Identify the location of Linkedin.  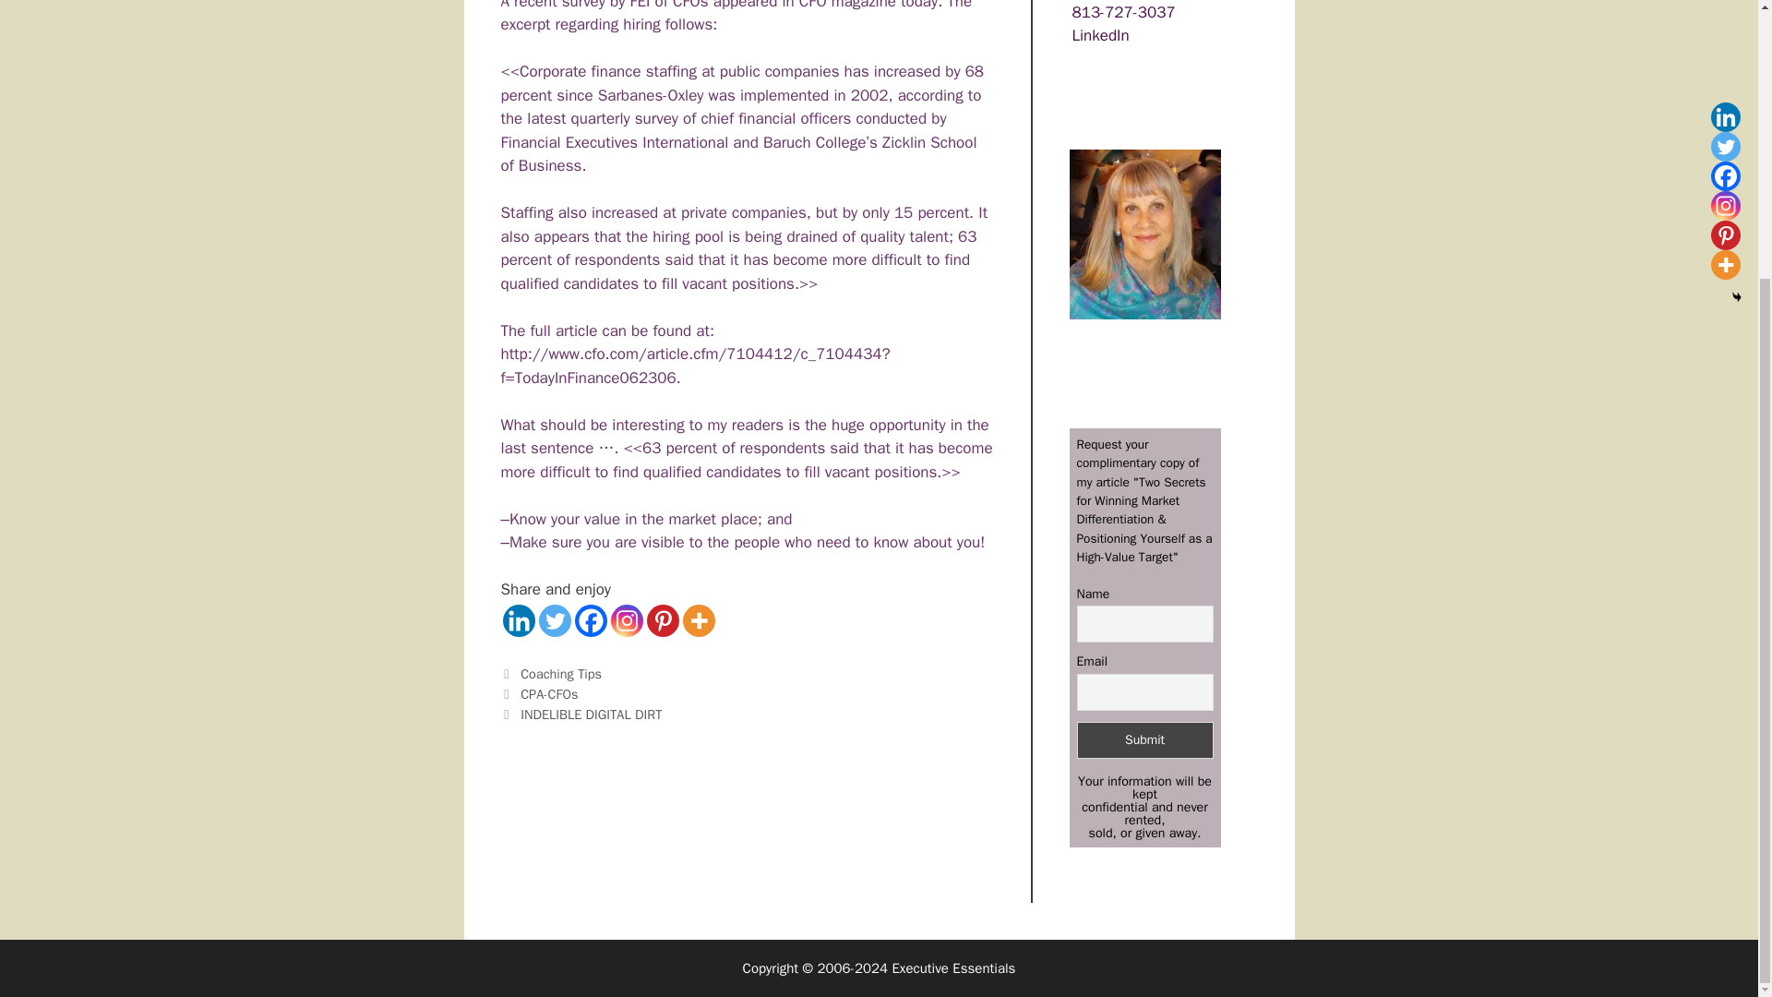
(518, 620).